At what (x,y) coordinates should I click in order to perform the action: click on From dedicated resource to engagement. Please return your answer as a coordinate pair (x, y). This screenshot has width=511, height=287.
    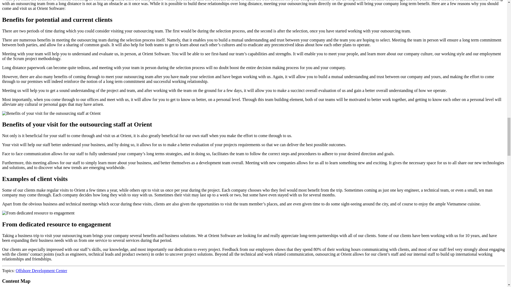
    Looking at the image, I should click on (38, 213).